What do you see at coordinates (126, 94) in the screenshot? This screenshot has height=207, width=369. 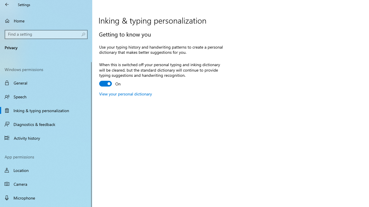 I see `View your personal dictionary` at bounding box center [126, 94].